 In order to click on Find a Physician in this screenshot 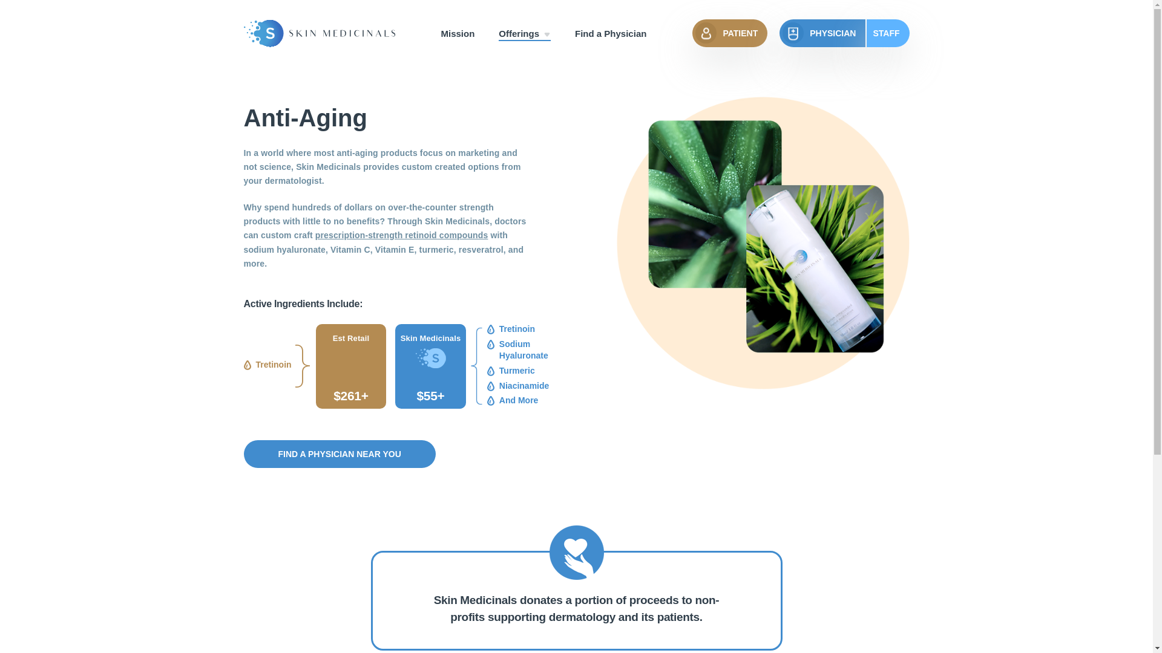, I will do `click(610, 34)`.